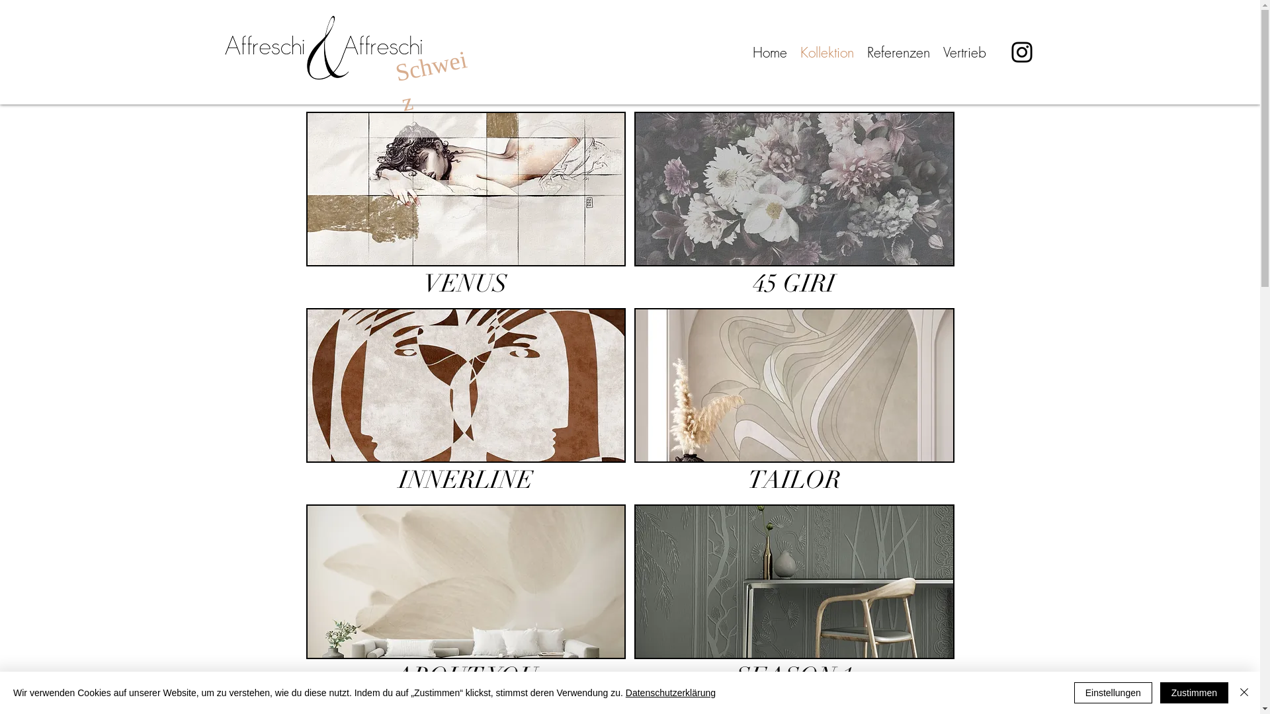 The width and height of the screenshot is (1270, 714). I want to click on TAILOR, so click(794, 402).